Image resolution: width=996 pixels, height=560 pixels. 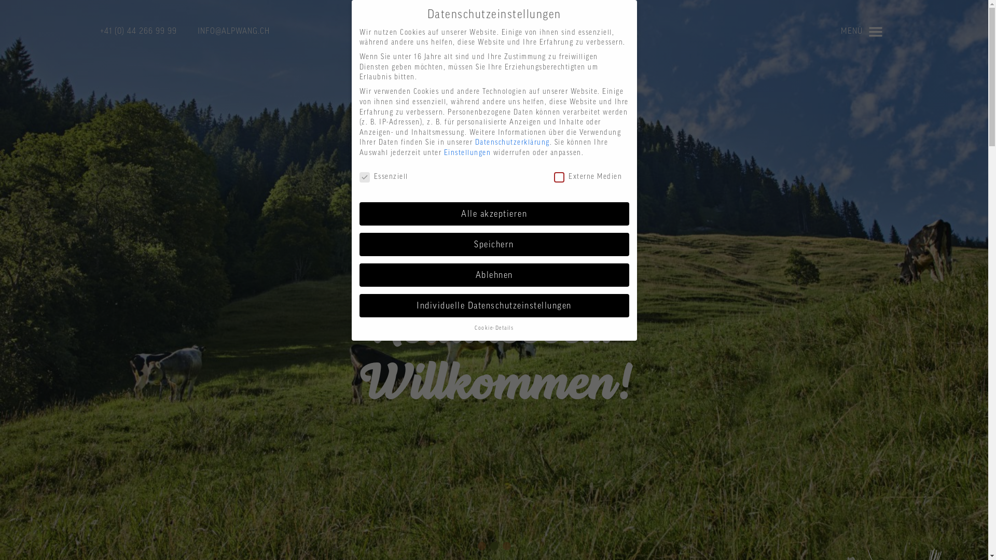 I want to click on +41 (0) 44 266 99 99, so click(x=138, y=31).